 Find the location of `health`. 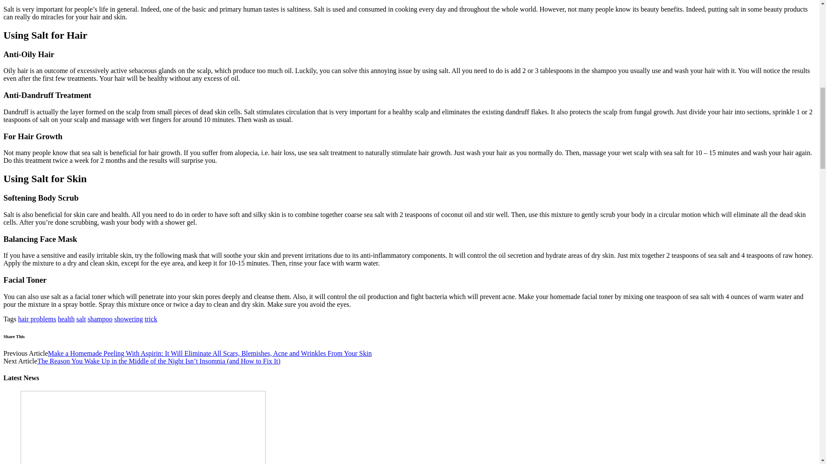

health is located at coordinates (66, 319).